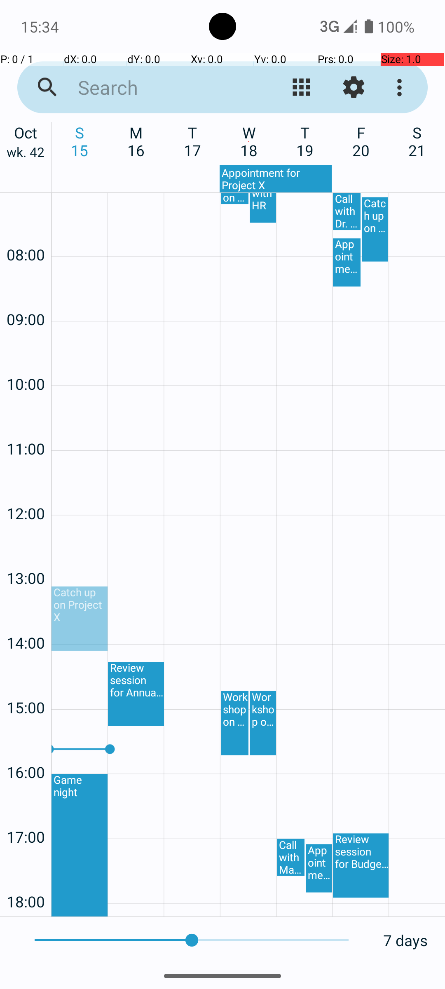  What do you see at coordinates (26, 491) in the screenshot?
I see `12:00` at bounding box center [26, 491].